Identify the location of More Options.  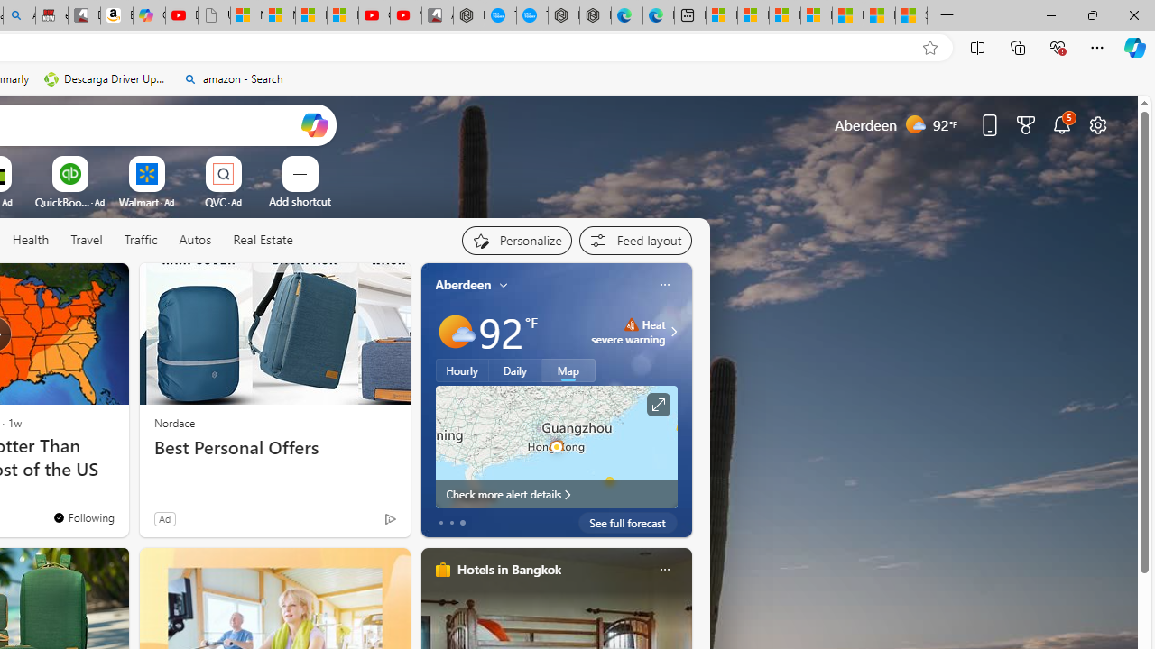
(252, 162).